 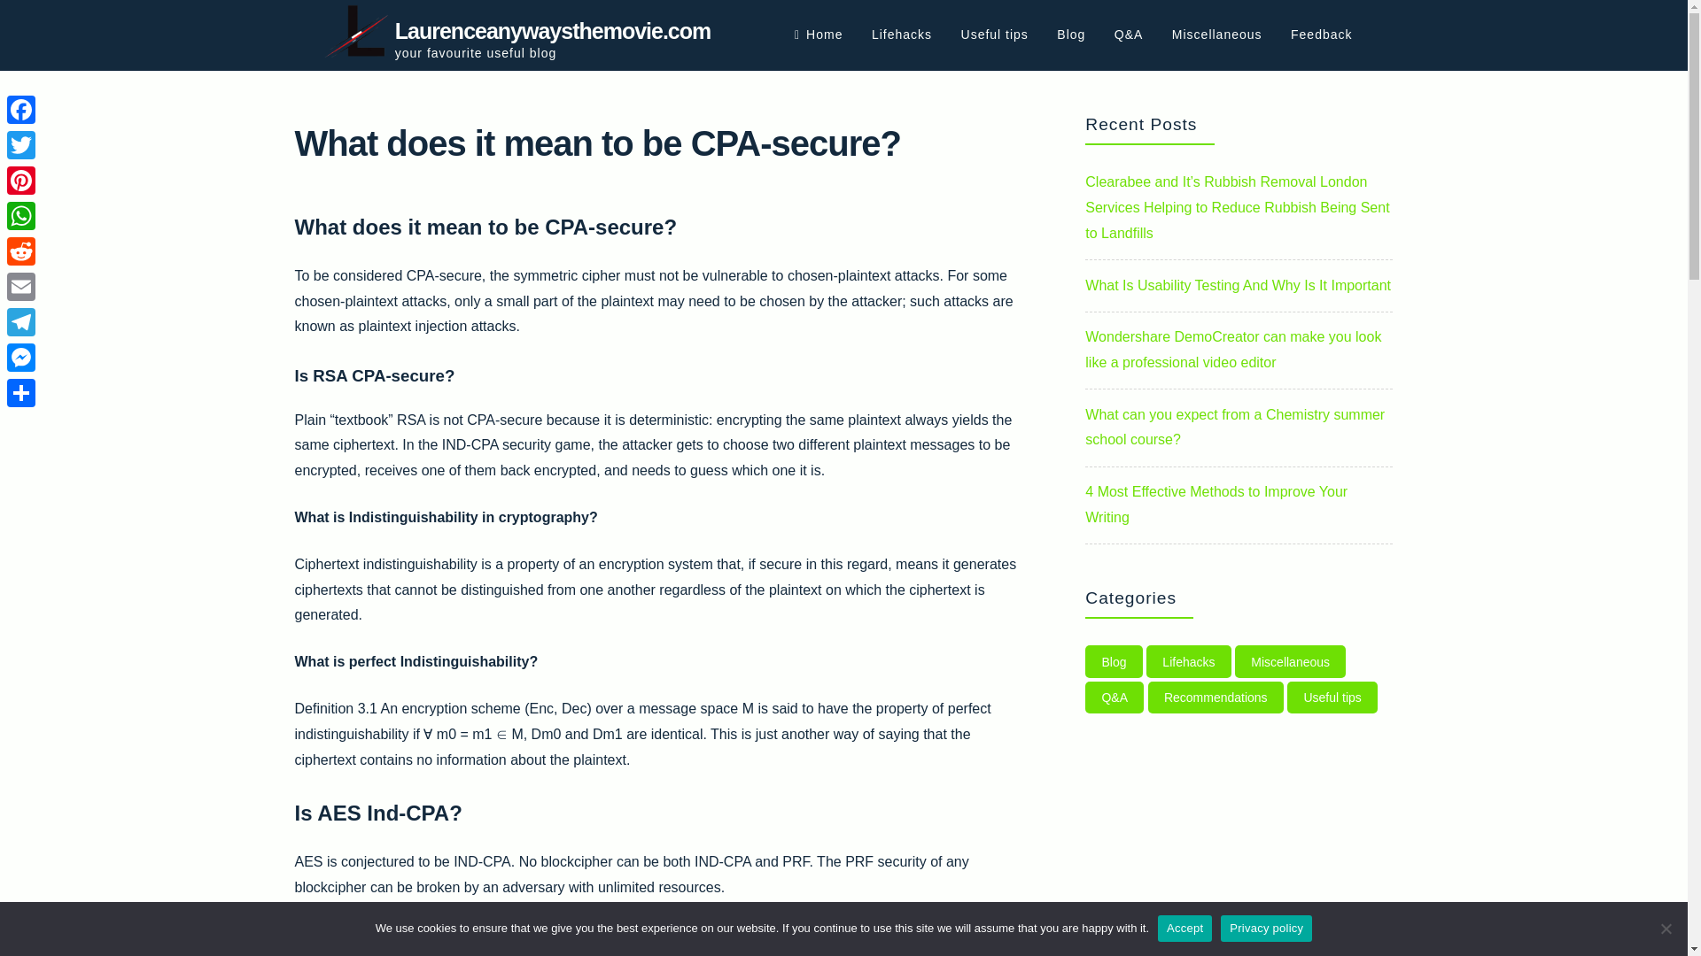 What do you see at coordinates (1332, 698) in the screenshot?
I see `Useful tips` at bounding box center [1332, 698].